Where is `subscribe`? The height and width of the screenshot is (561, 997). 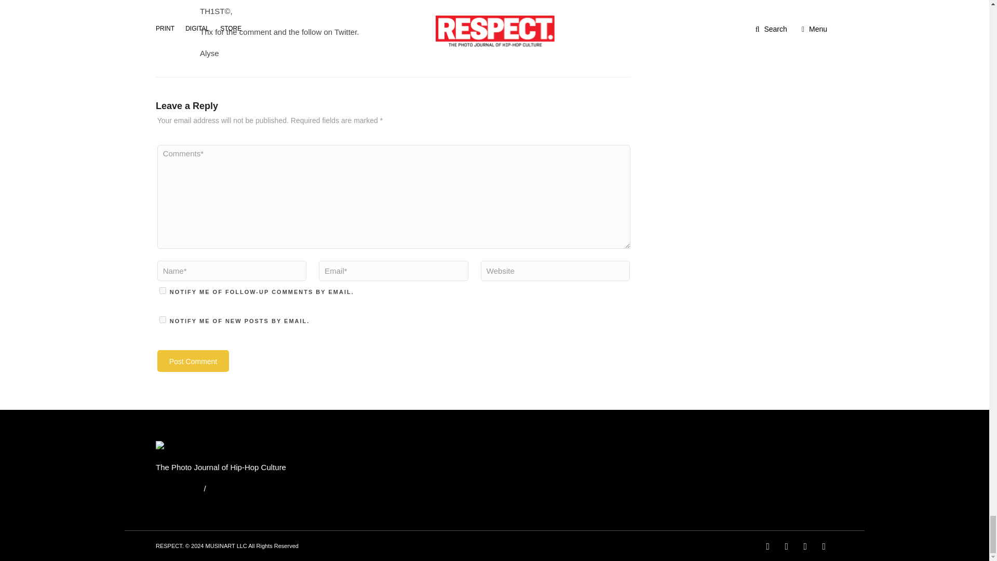 subscribe is located at coordinates (163, 320).